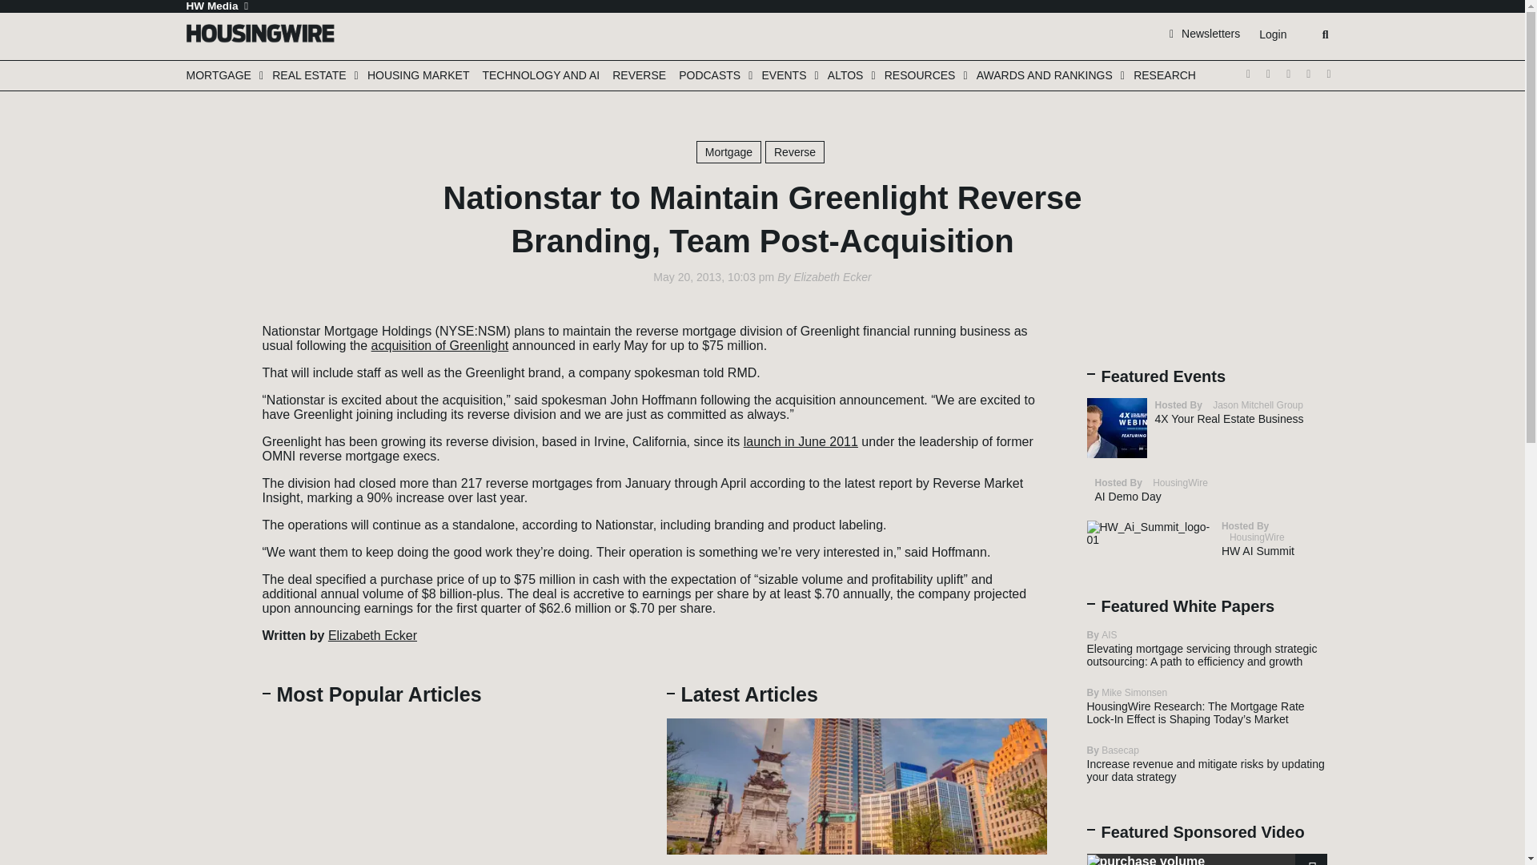  What do you see at coordinates (215, 374) in the screenshot?
I see `Click to share on LinkedIn` at bounding box center [215, 374].